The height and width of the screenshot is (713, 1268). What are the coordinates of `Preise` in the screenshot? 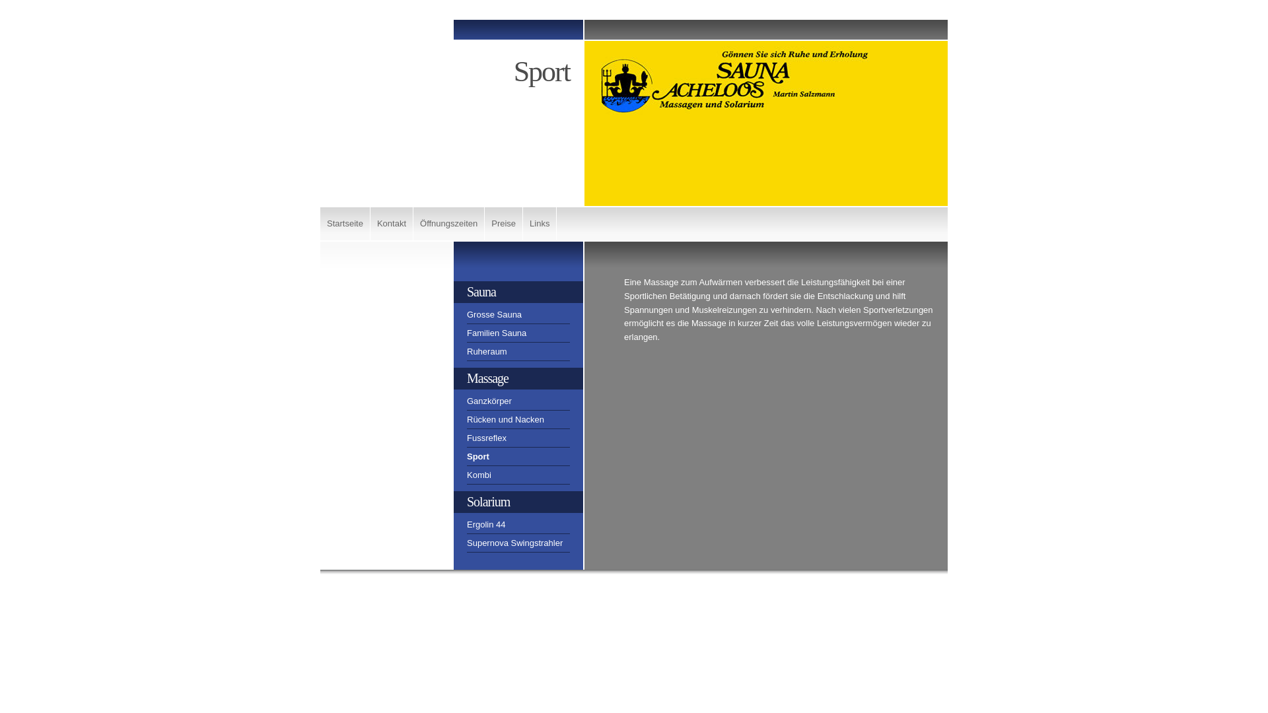 It's located at (504, 224).